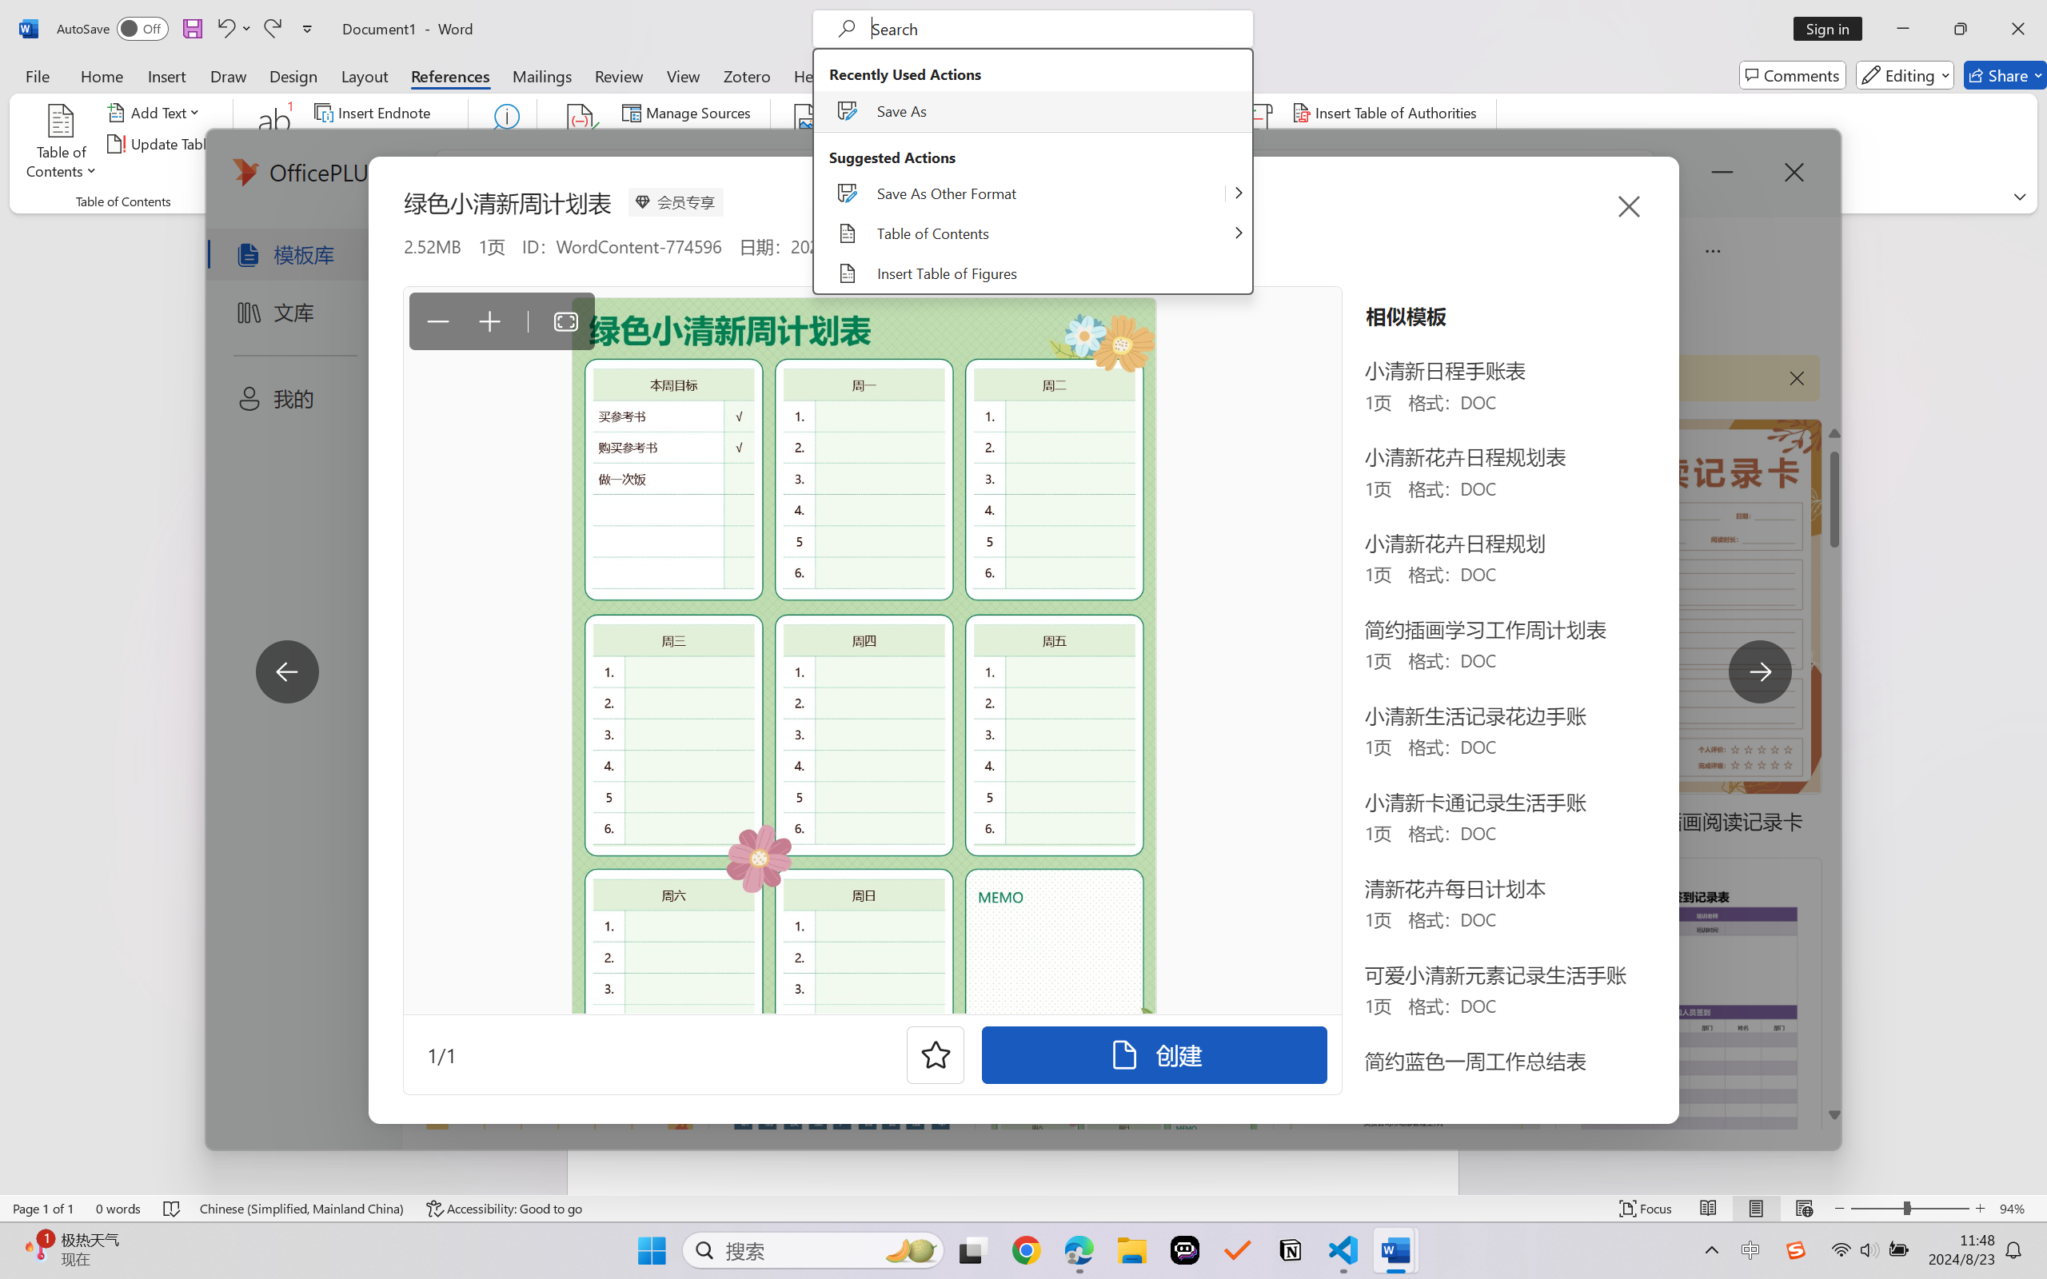 The height and width of the screenshot is (1279, 2047). I want to click on Insert Index..., so click(1143, 112).